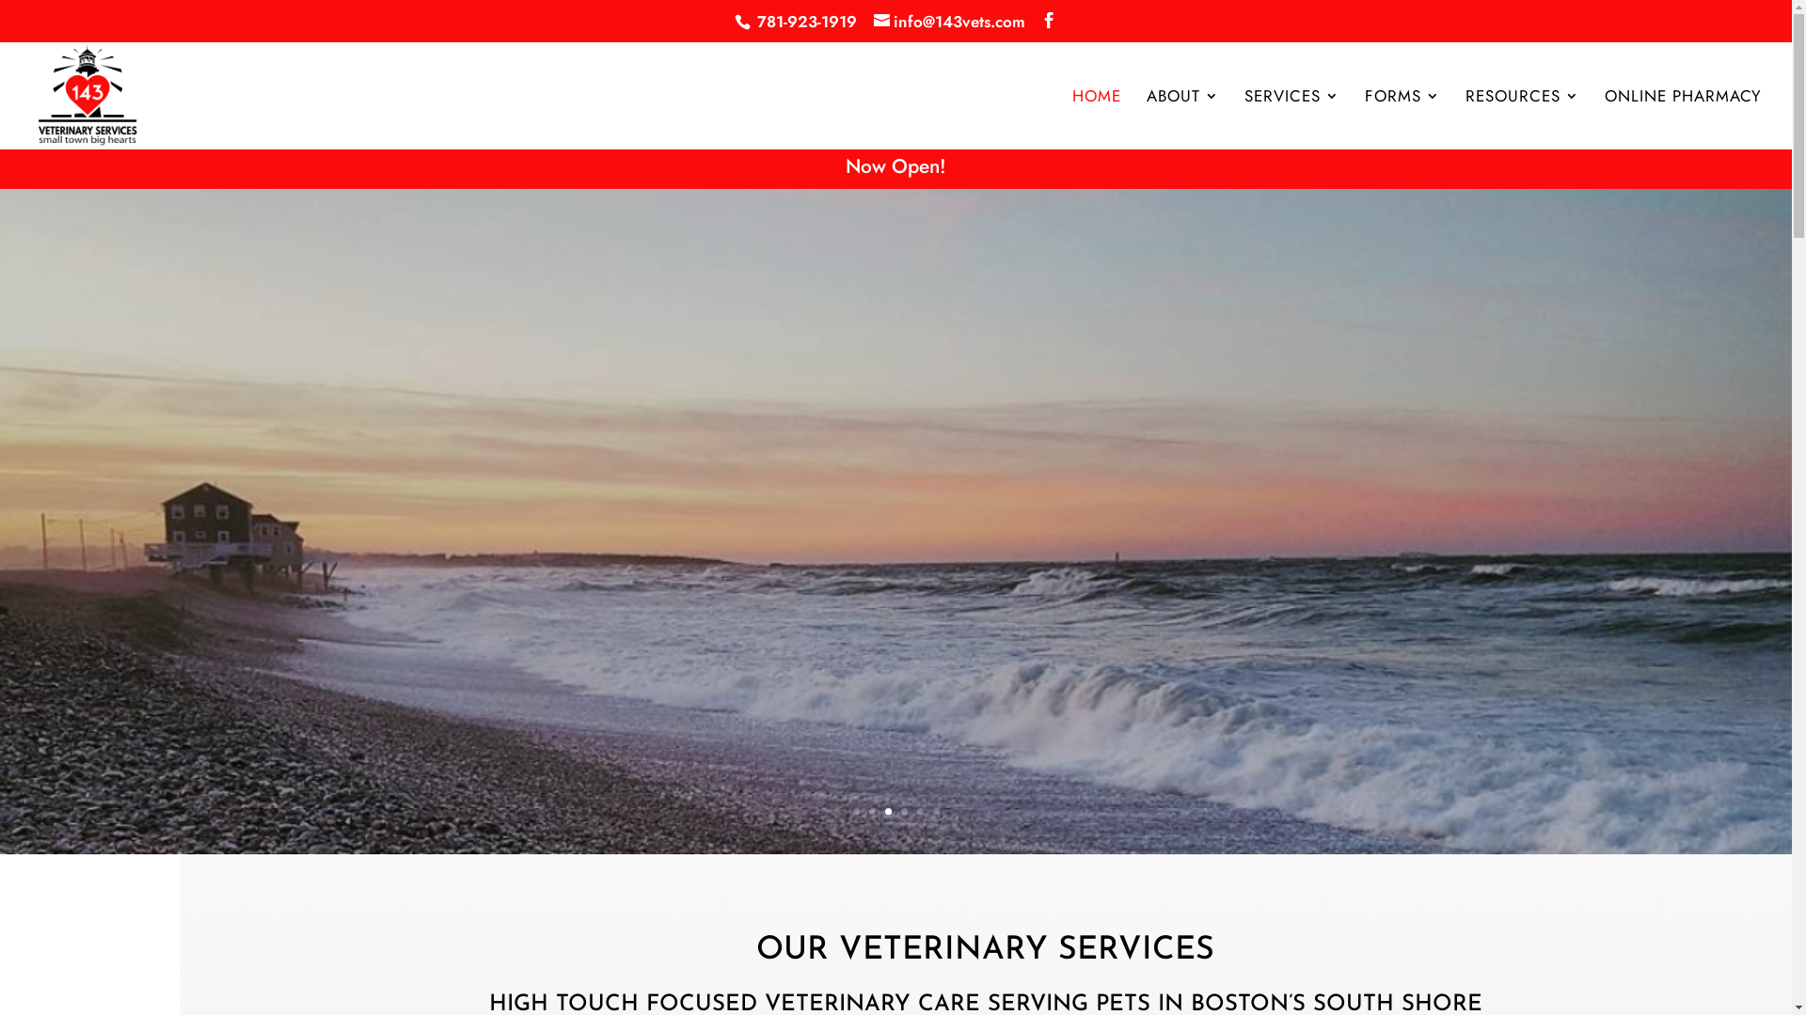 The height and width of the screenshot is (1015, 1806). Describe the element at coordinates (895, 474) in the screenshot. I see `Your Hometown High Touch Veterinarian` at that location.